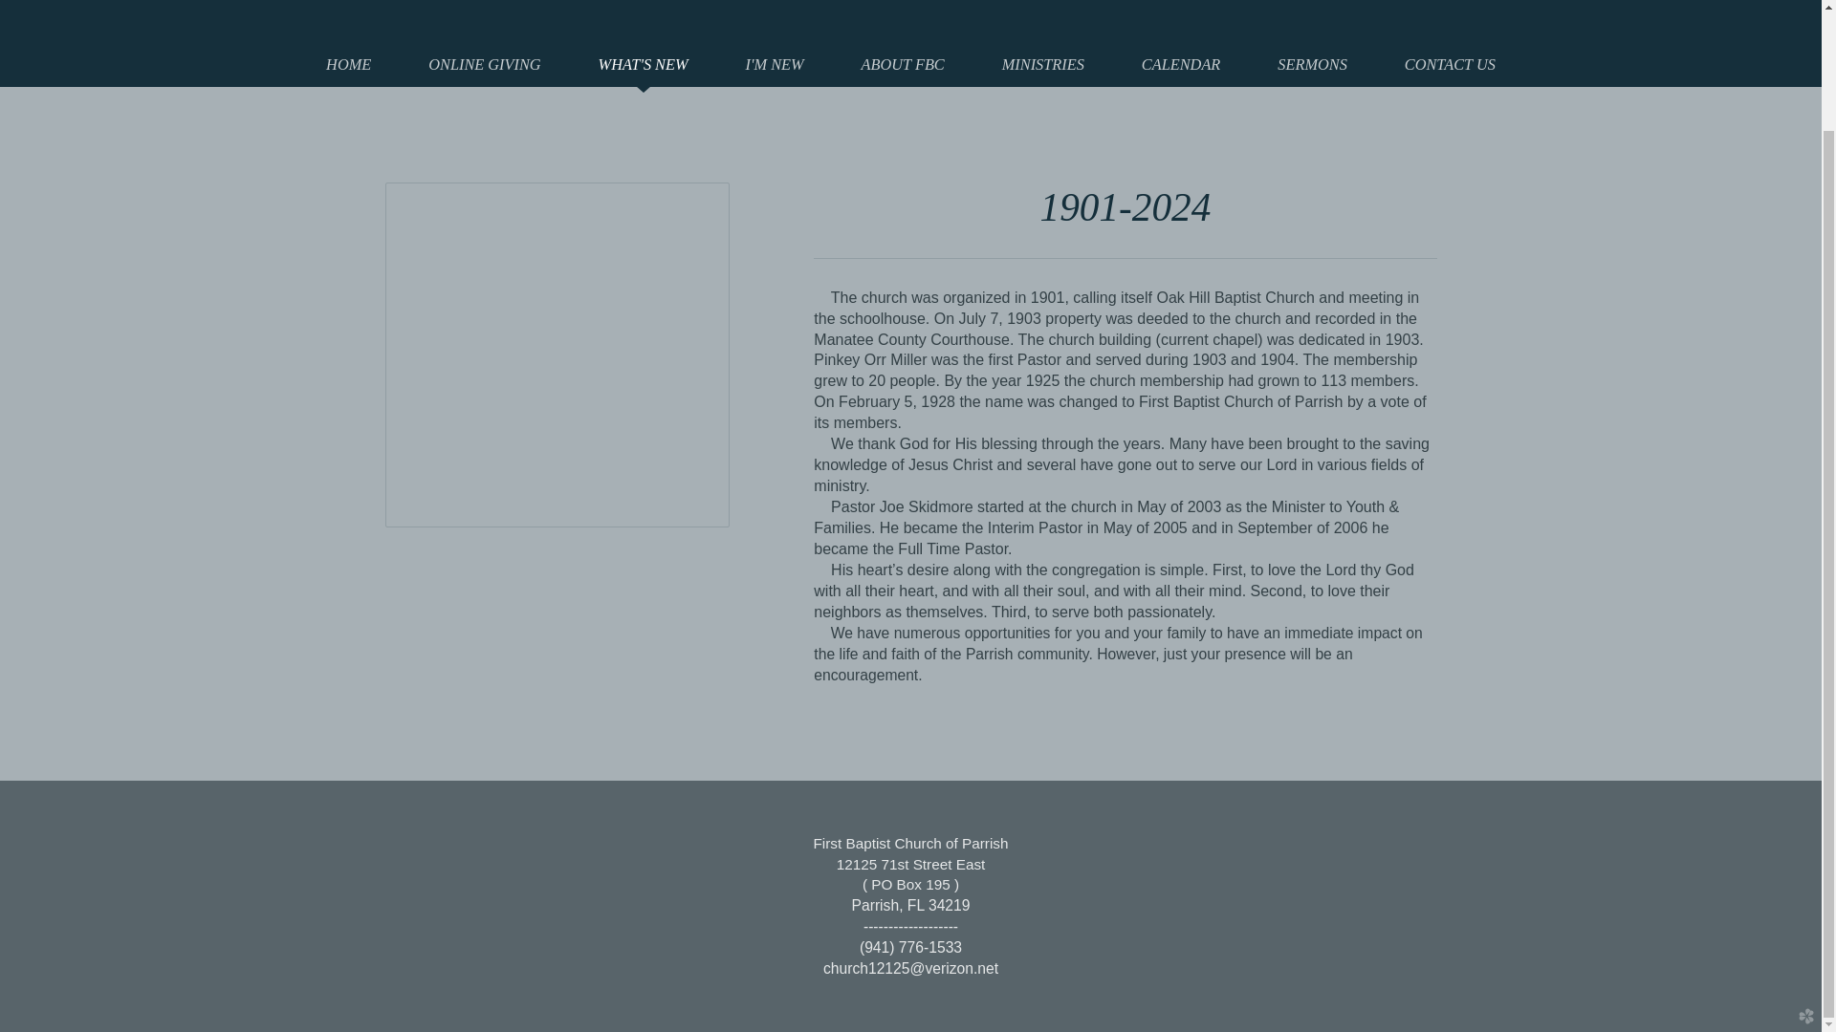  What do you see at coordinates (643, 64) in the screenshot?
I see `WHAT'S NEW` at bounding box center [643, 64].